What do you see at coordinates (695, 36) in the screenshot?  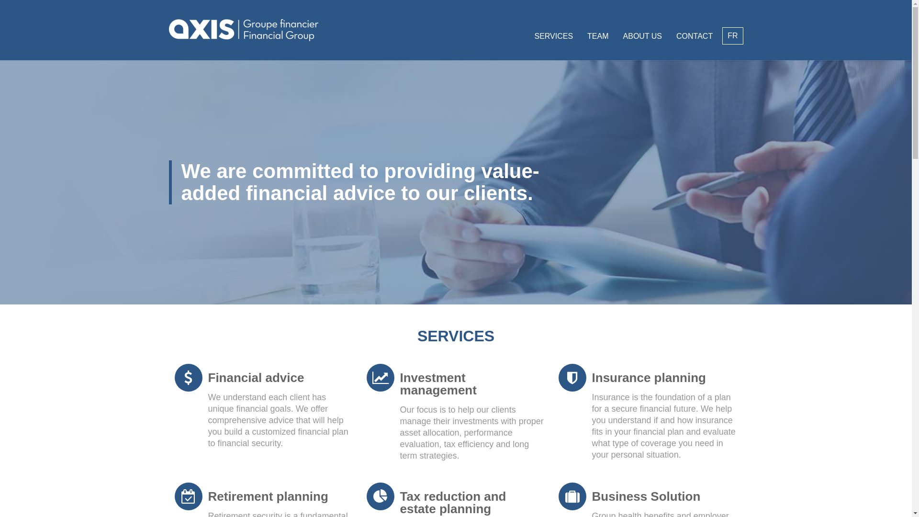 I see `CONTACT` at bounding box center [695, 36].